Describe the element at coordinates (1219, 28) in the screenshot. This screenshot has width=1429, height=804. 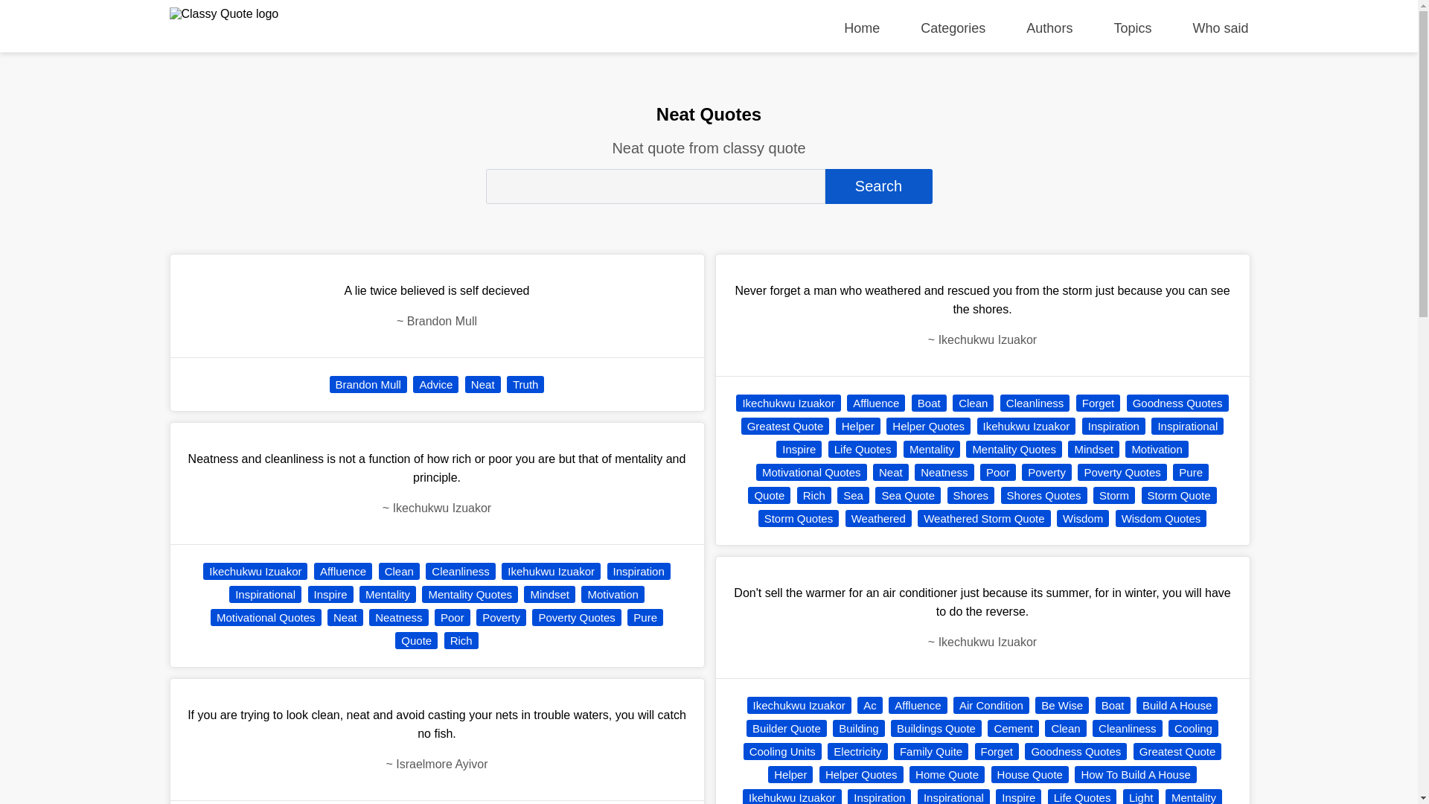
I see `Who said` at that location.